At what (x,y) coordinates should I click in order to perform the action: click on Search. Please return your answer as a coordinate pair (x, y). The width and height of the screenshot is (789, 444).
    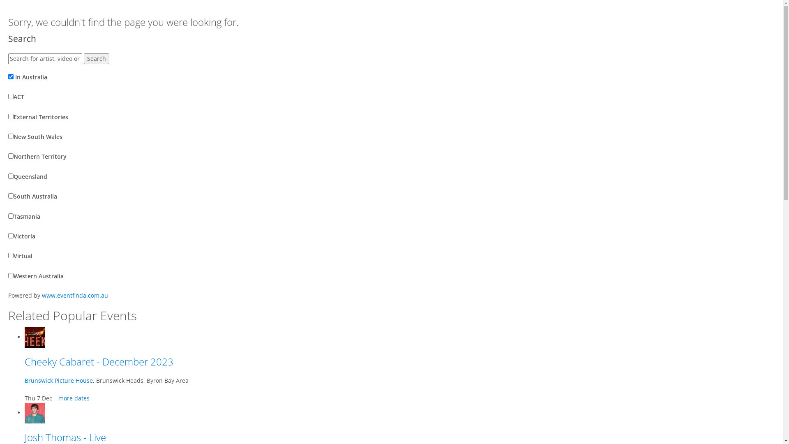
    Looking at the image, I should click on (97, 58).